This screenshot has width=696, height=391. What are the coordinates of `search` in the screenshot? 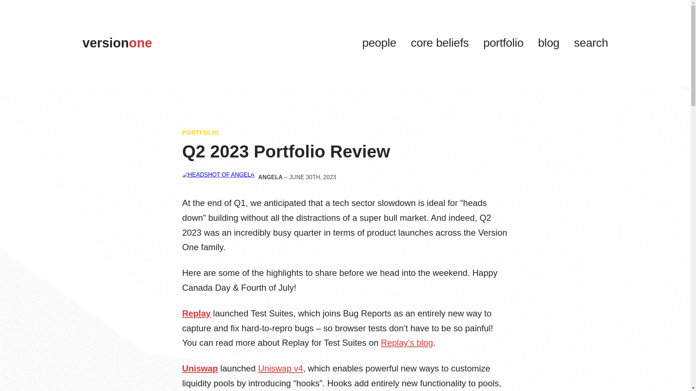 It's located at (591, 43).